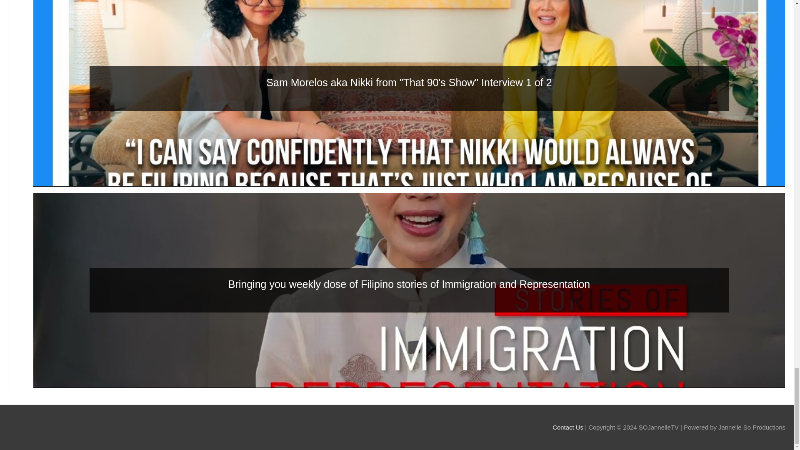 This screenshot has height=450, width=800. I want to click on Sam Morelos aka Nikki from "That 90's Show" Interview 1 of 2, so click(409, 83).